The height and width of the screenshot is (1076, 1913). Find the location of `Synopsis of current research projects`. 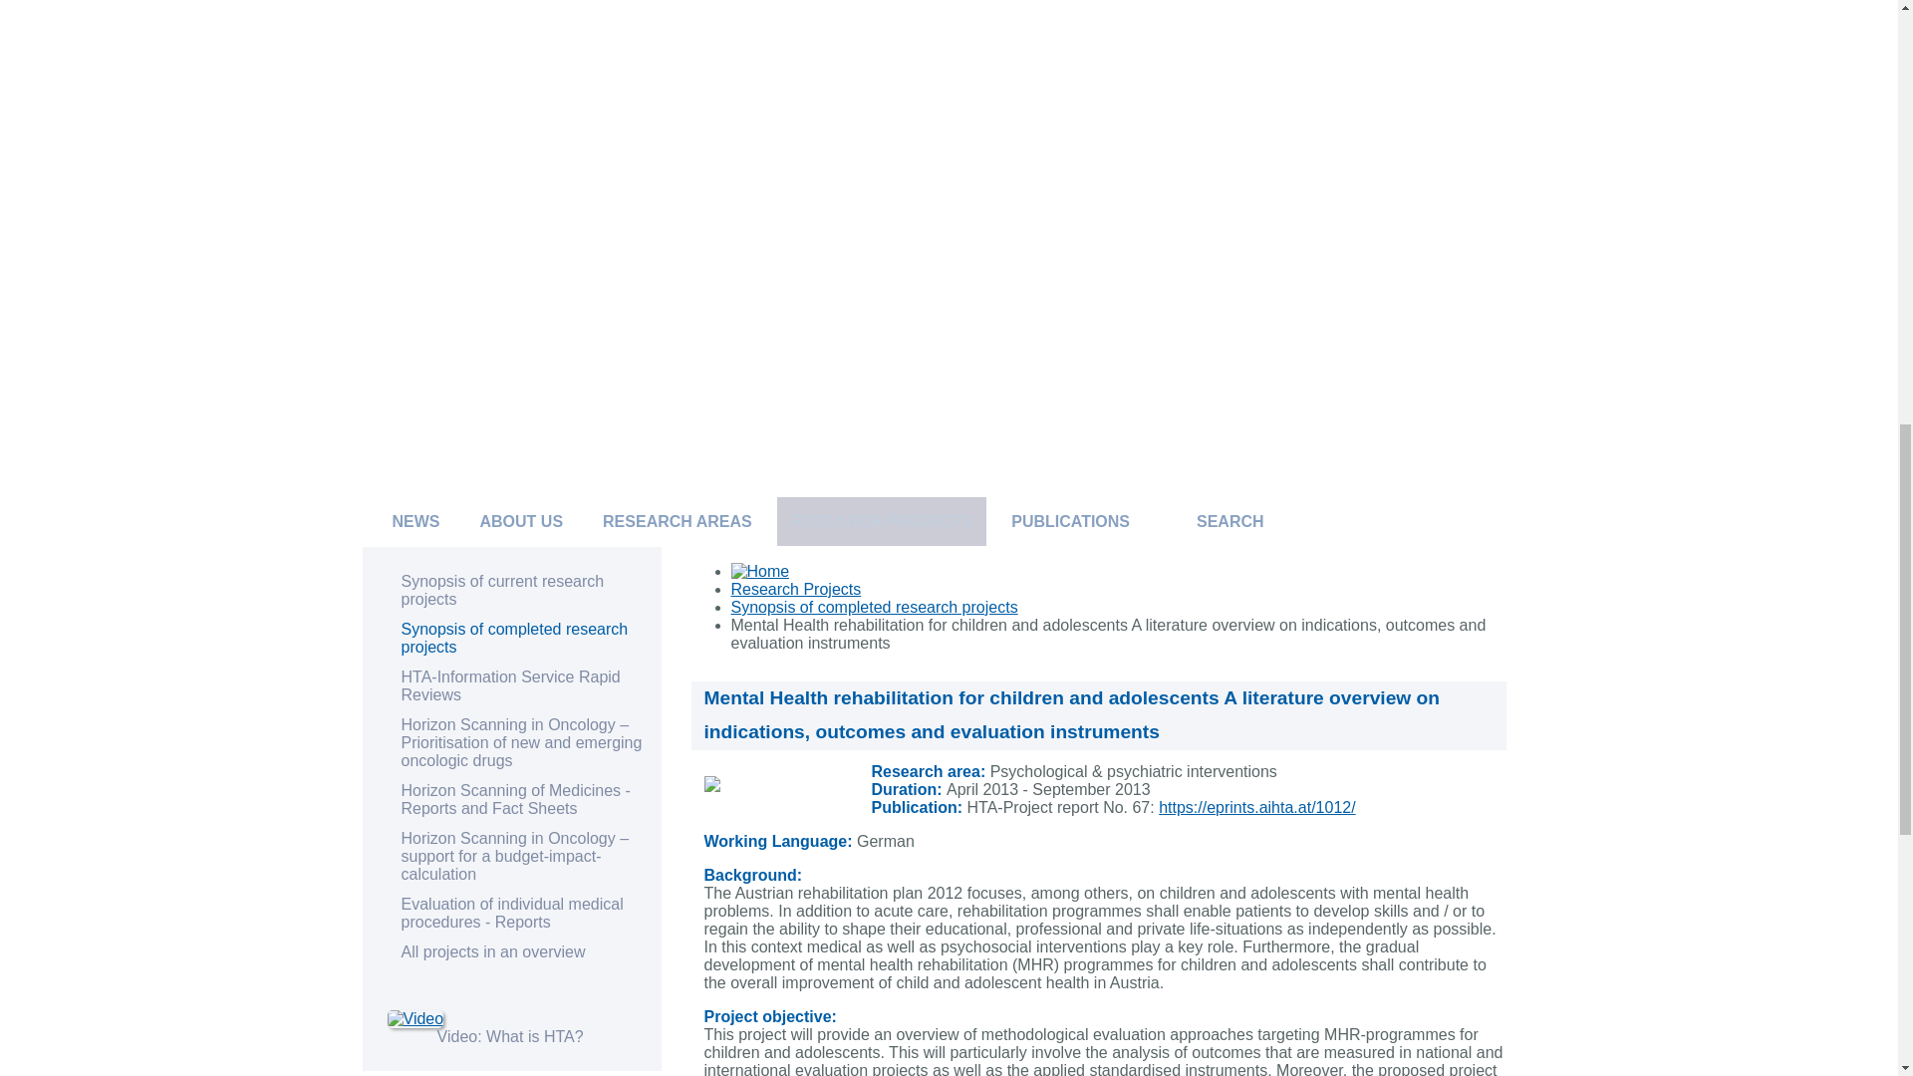

Synopsis of current research projects is located at coordinates (502, 590).